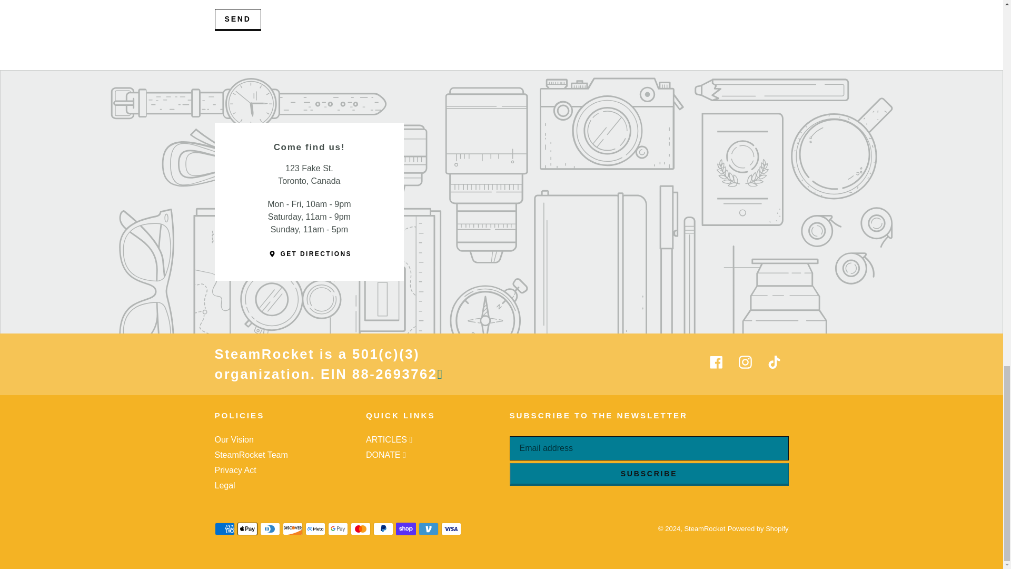 The width and height of the screenshot is (1011, 569). Describe the element at coordinates (745, 362) in the screenshot. I see `Instagram` at that location.